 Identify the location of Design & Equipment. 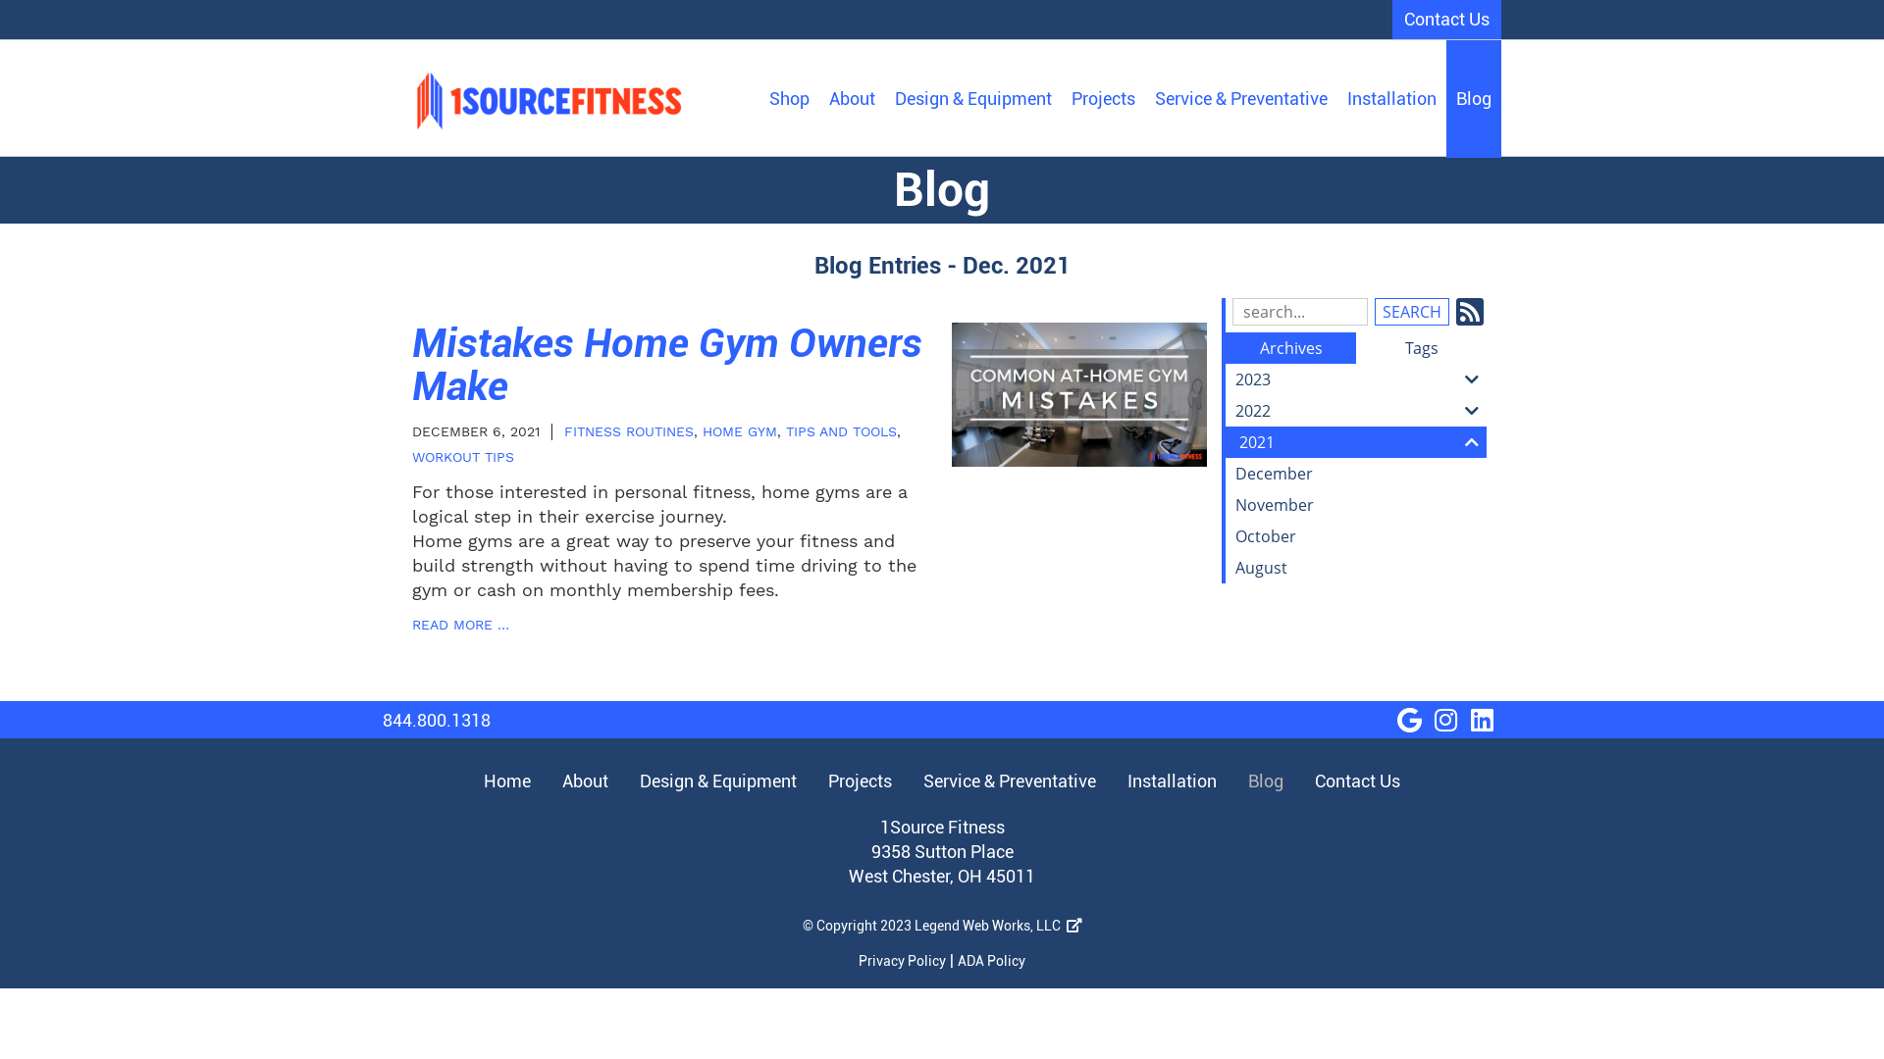
(973, 99).